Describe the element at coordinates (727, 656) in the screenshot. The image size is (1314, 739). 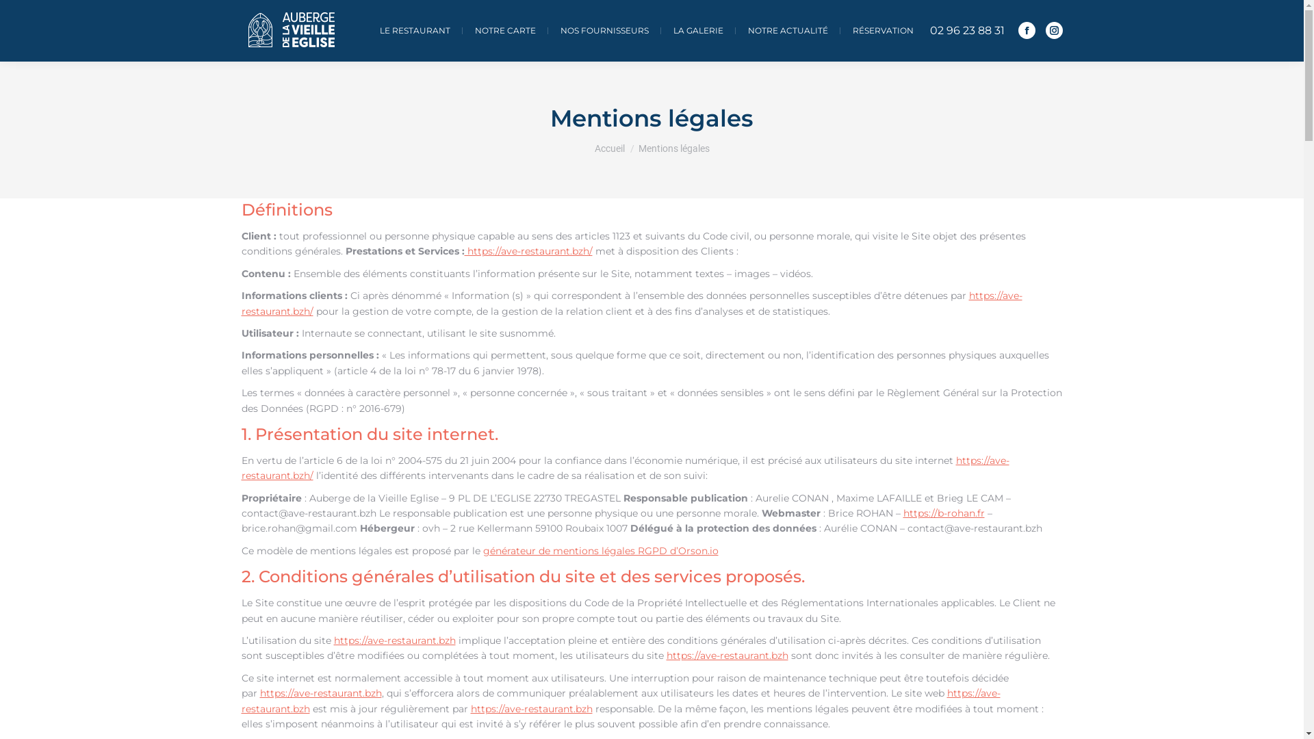
I see `https://ave-restaurant.bzh` at that location.